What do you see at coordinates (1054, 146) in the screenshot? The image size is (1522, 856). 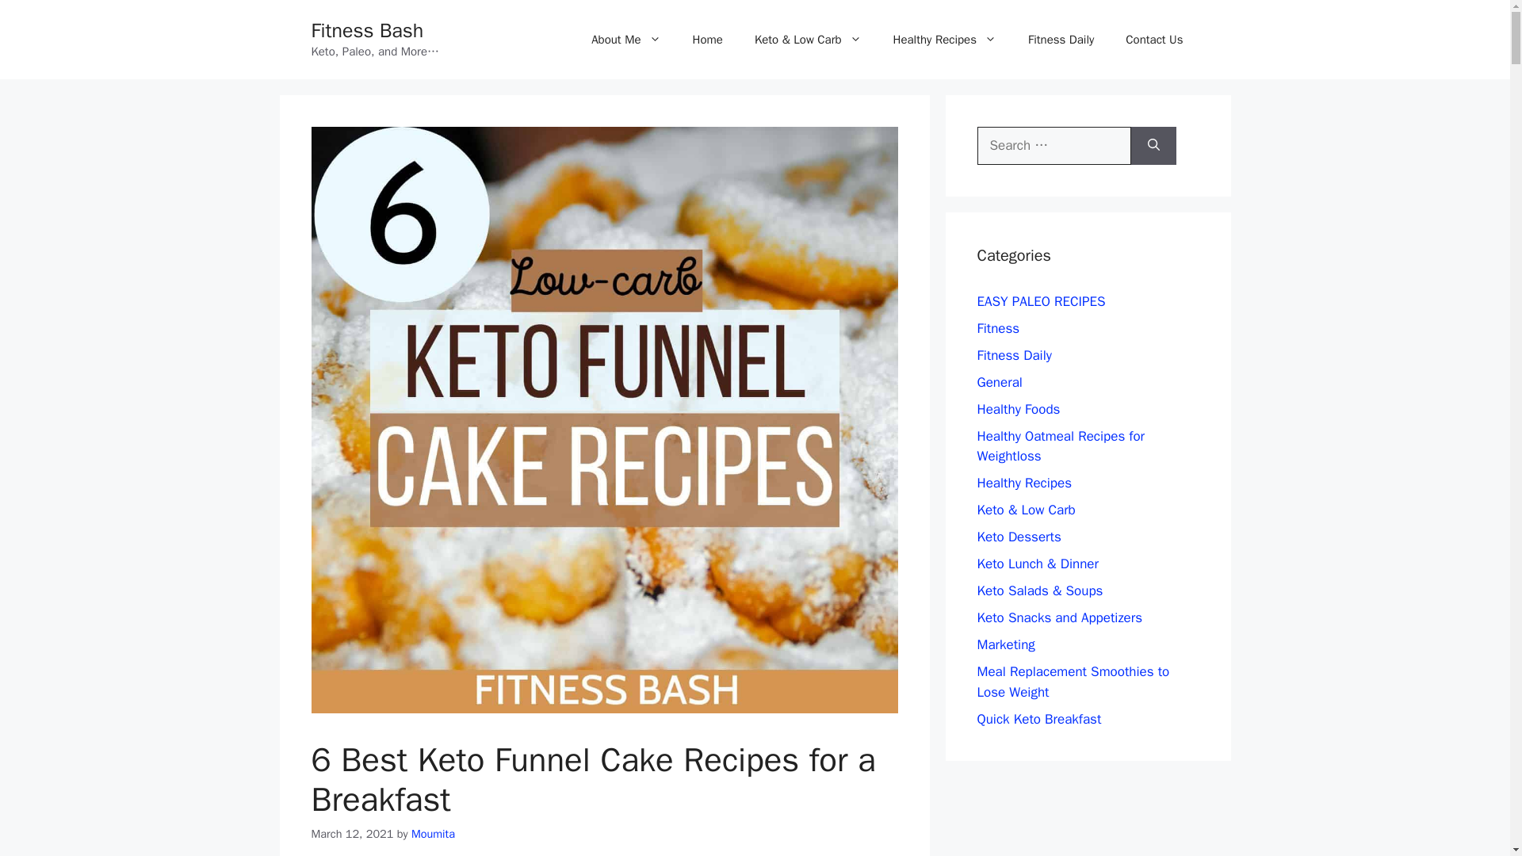 I see `Search for:` at bounding box center [1054, 146].